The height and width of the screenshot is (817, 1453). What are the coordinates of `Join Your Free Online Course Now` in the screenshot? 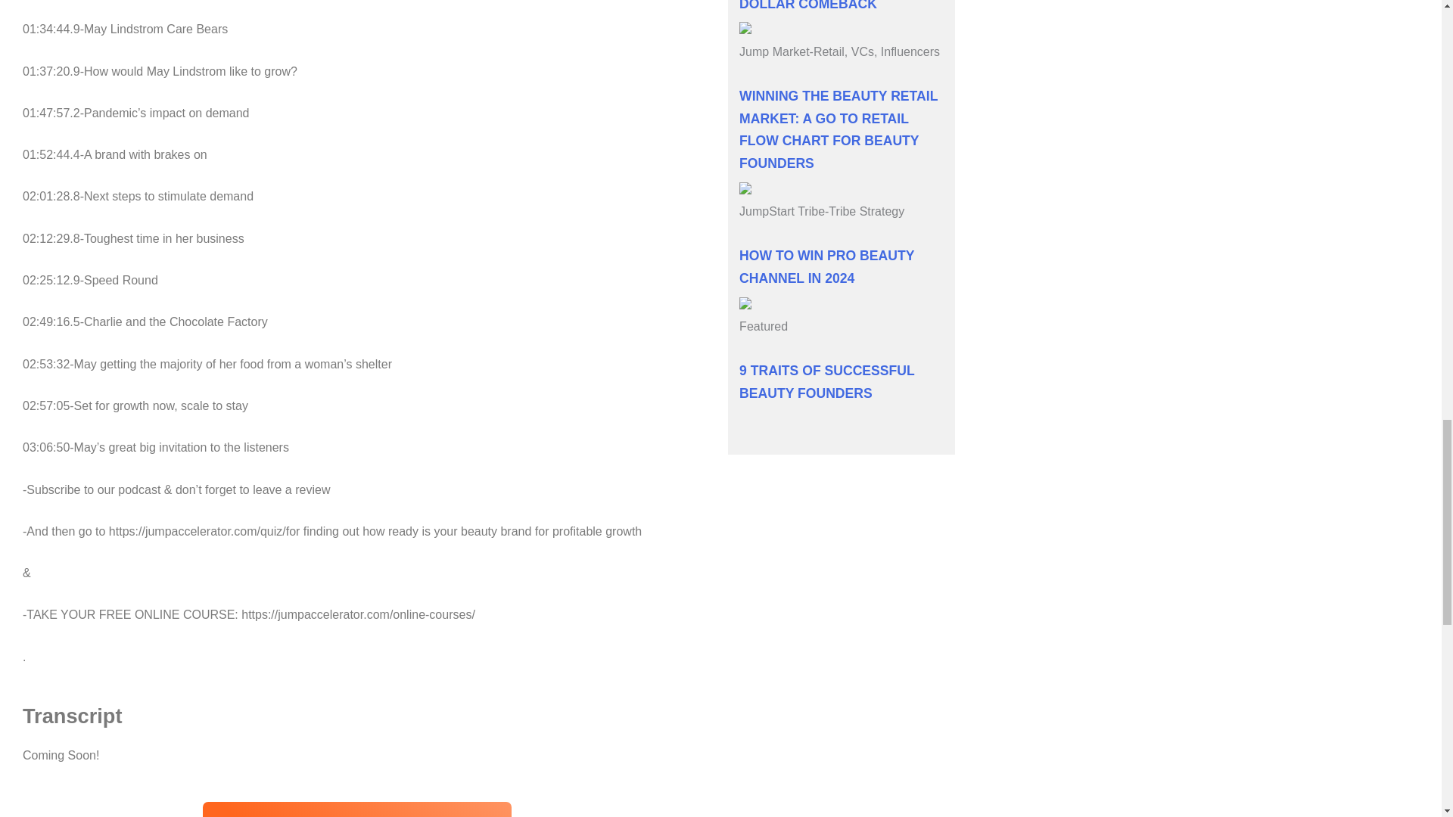 It's located at (357, 809).